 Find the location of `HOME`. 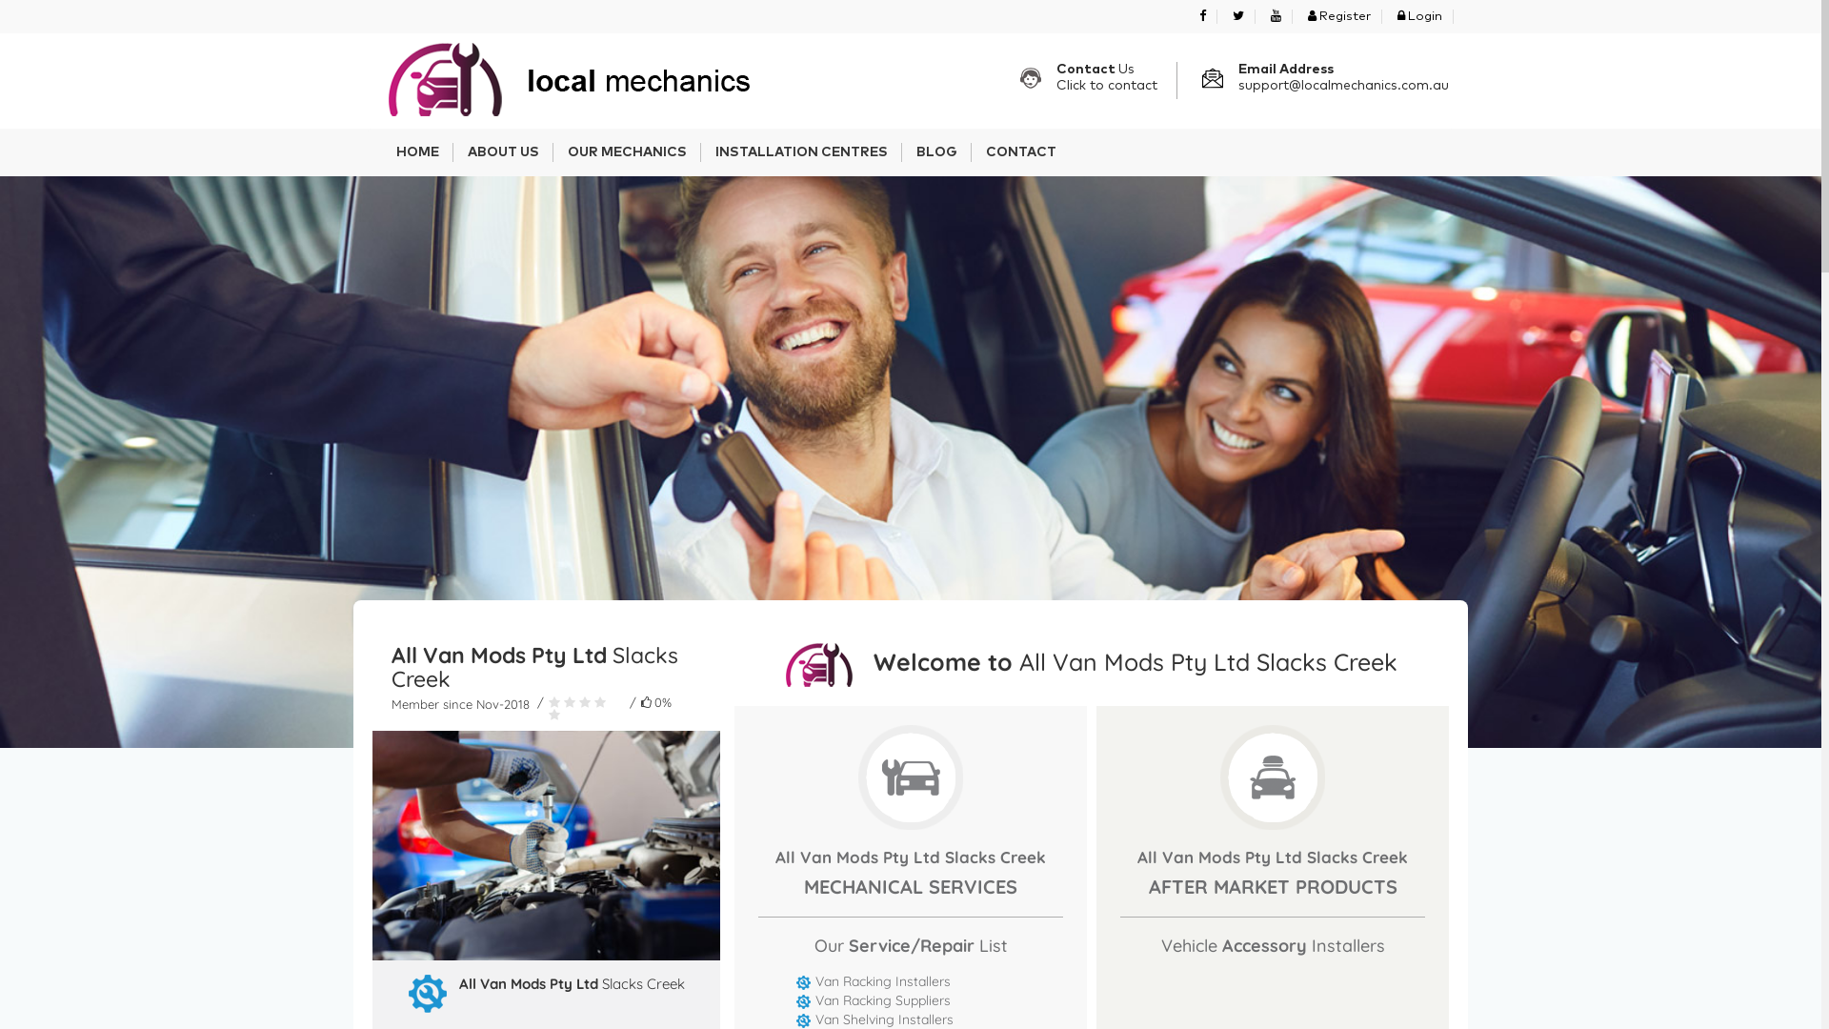

HOME is located at coordinates (417, 152).